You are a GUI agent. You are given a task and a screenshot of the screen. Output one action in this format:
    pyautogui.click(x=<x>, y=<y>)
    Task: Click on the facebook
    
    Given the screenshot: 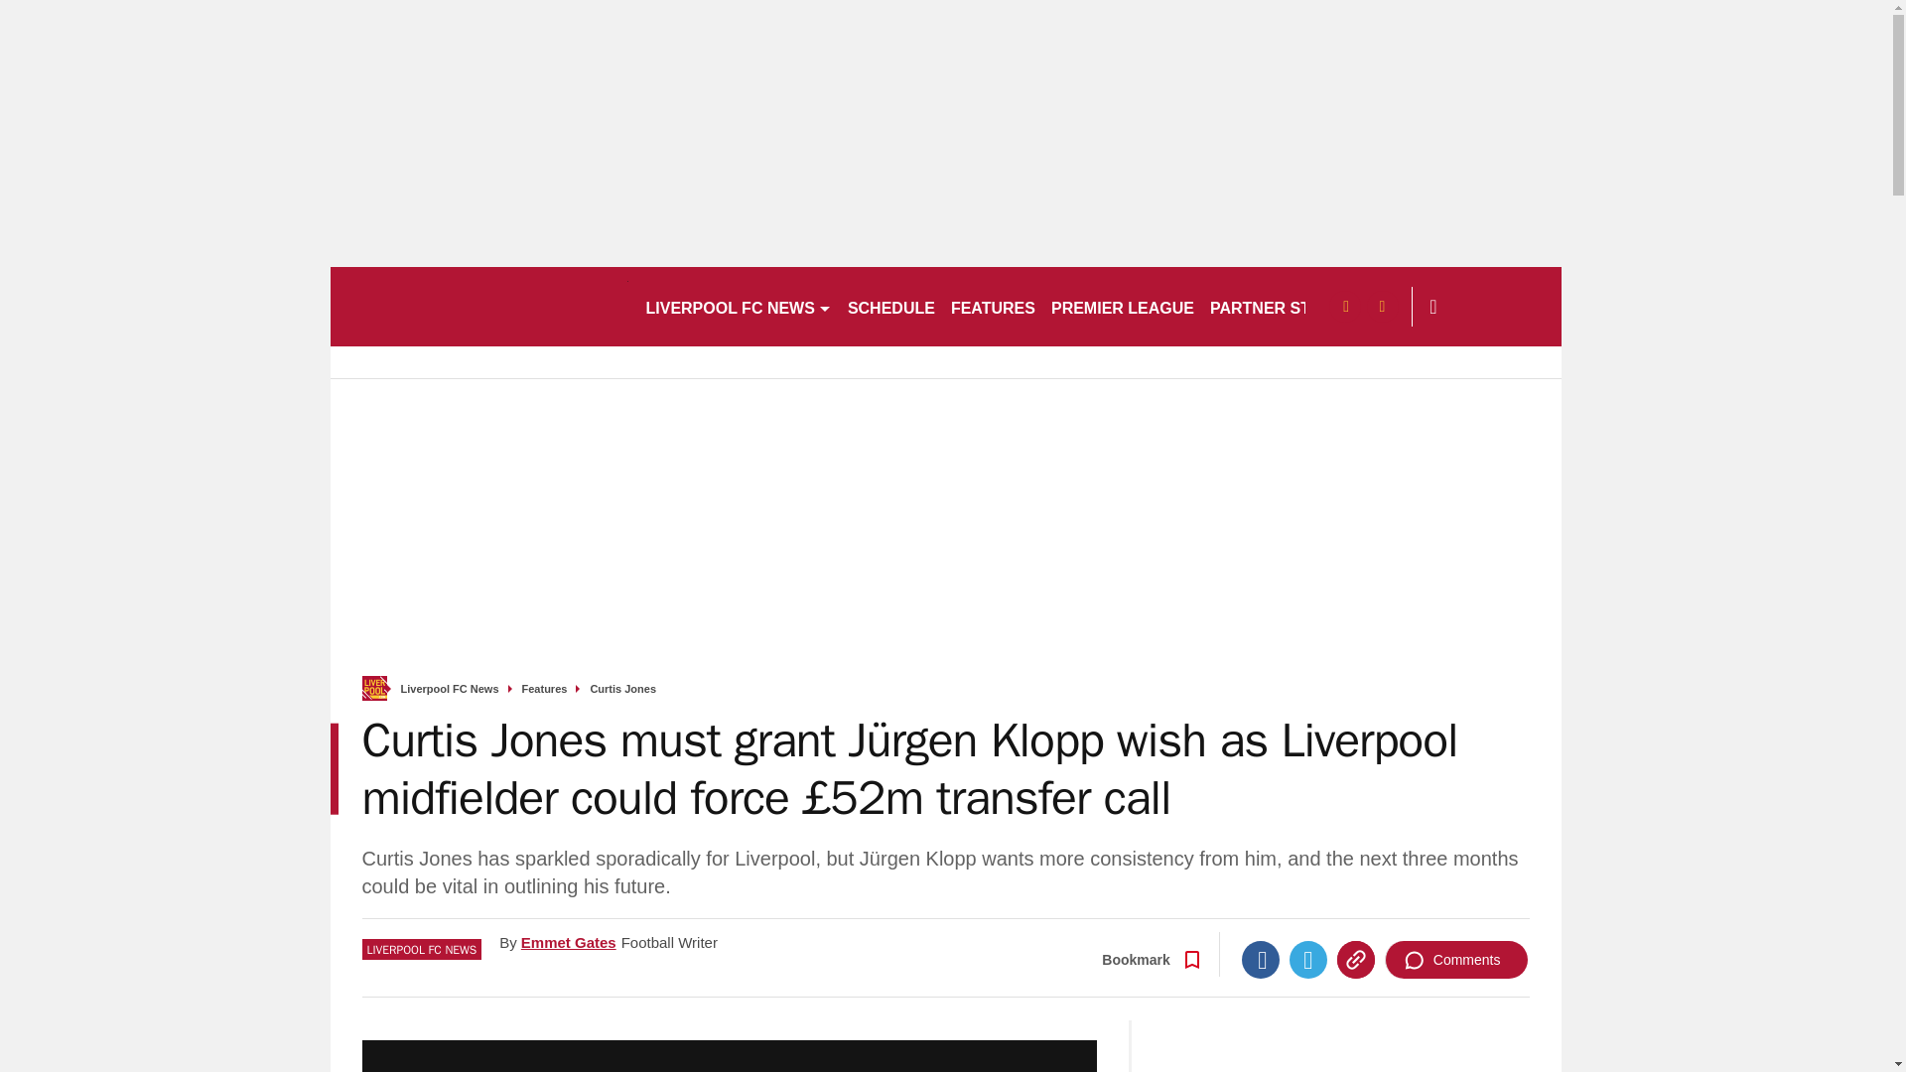 What is the action you would take?
    pyautogui.click(x=1344, y=306)
    